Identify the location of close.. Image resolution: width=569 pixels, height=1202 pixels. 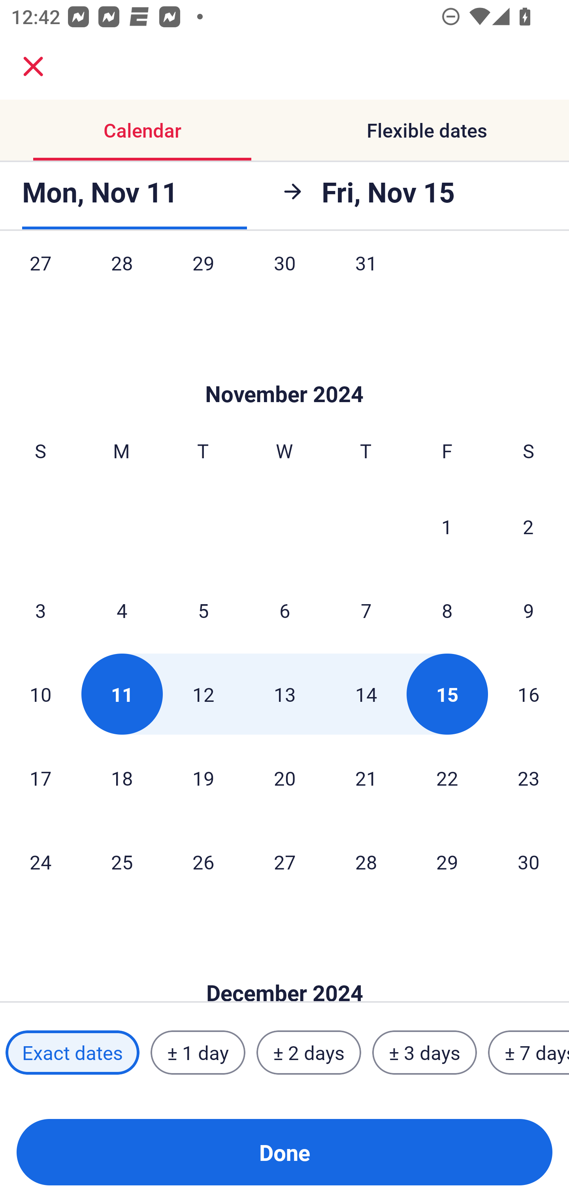
(33, 66).